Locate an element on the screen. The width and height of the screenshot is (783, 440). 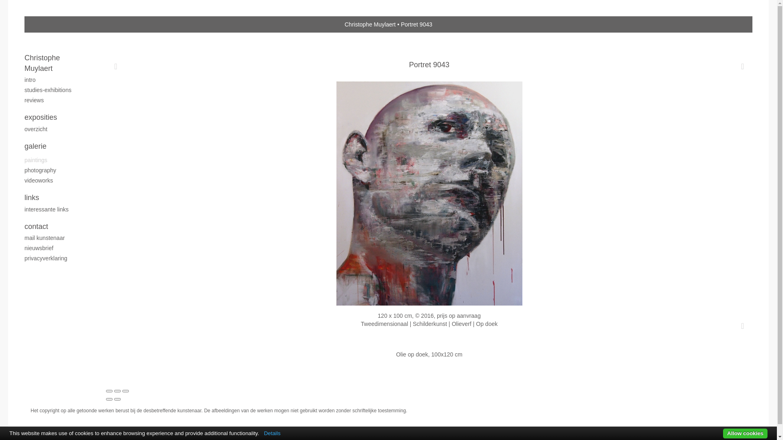
mail kunstenaar is located at coordinates (57, 238).